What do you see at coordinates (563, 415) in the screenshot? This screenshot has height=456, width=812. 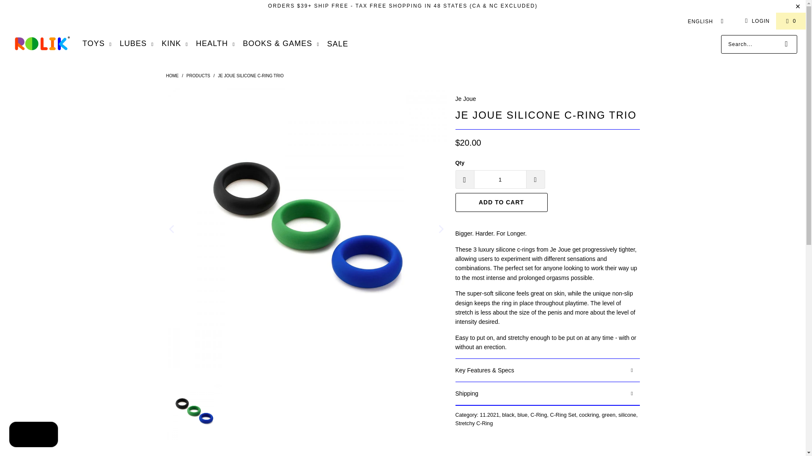 I see `Products tagged C-Ring Set` at bounding box center [563, 415].